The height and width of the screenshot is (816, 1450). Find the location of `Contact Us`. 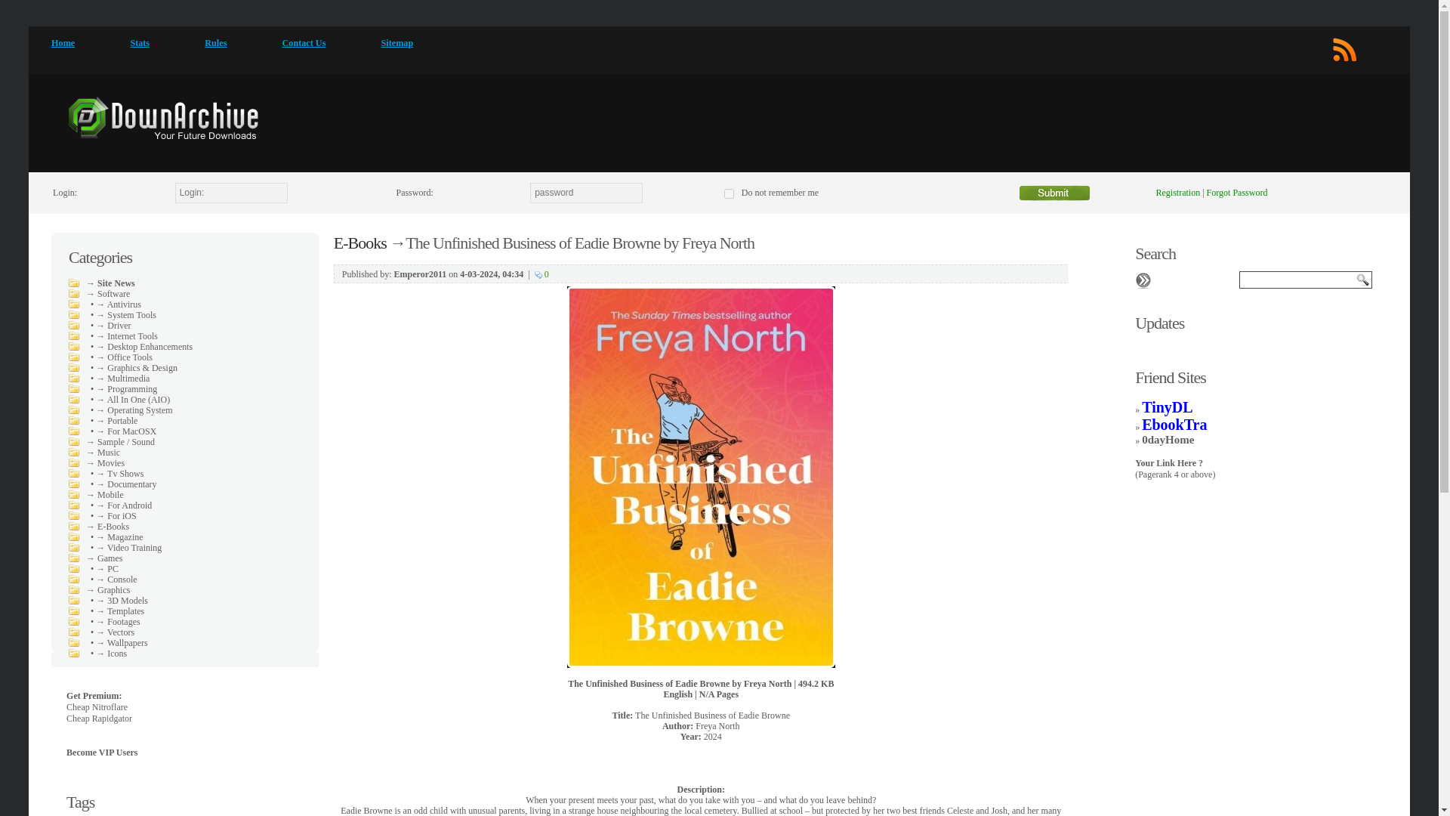

Contact Us is located at coordinates (304, 42).